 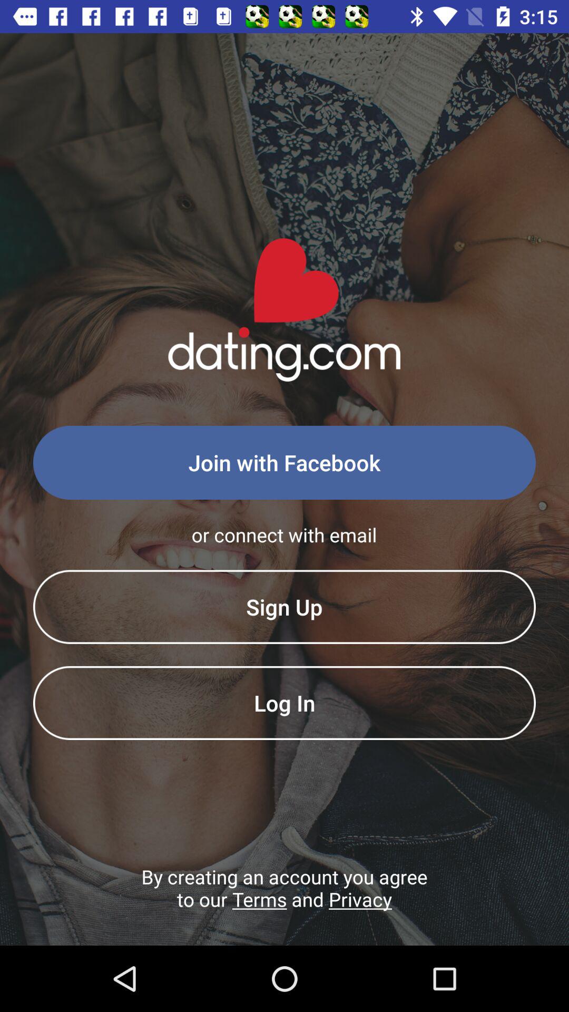 What do you see at coordinates (284, 703) in the screenshot?
I see `tap the item above the by creating an icon` at bounding box center [284, 703].